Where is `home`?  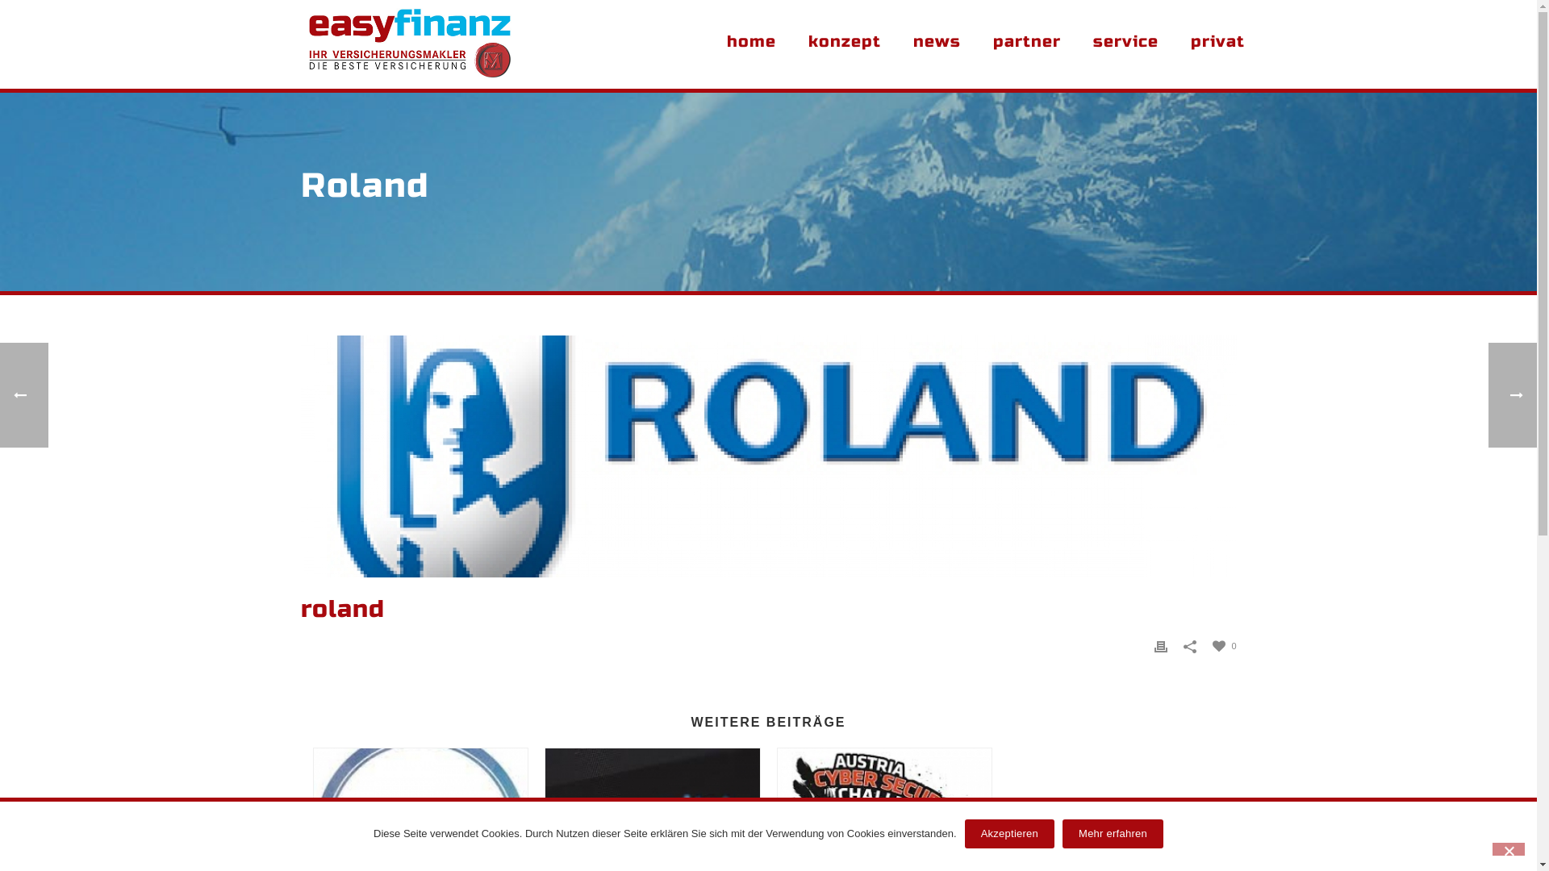
home is located at coordinates (750, 45).